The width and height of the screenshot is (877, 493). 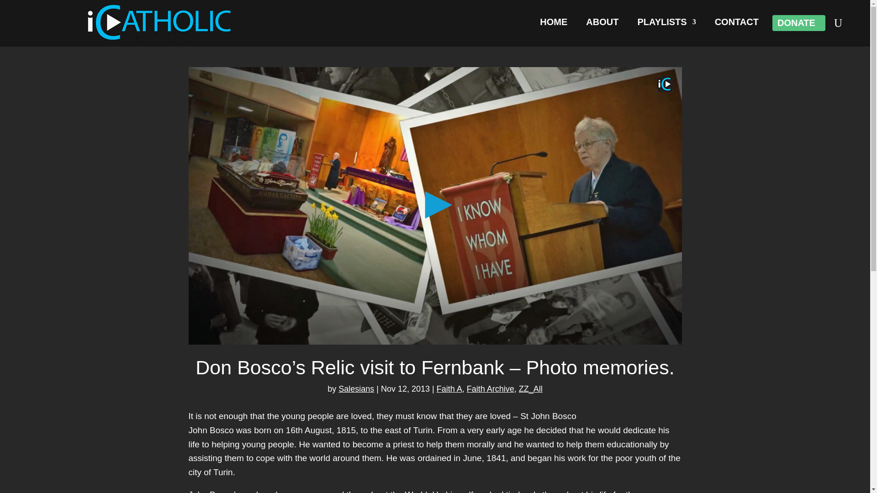 What do you see at coordinates (602, 24) in the screenshot?
I see `ABOUT` at bounding box center [602, 24].